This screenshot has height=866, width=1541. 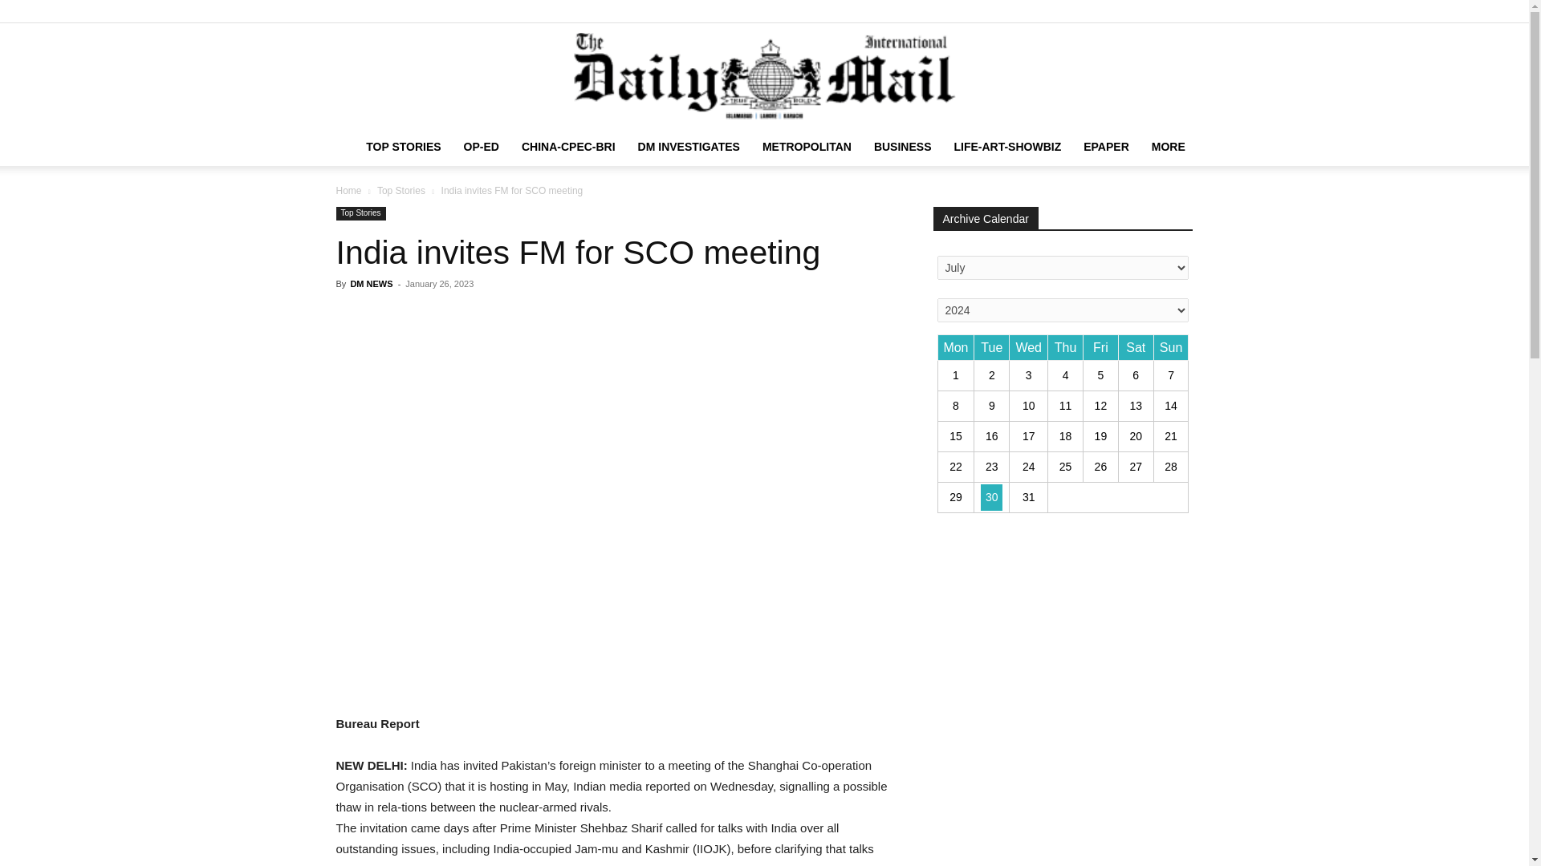 I want to click on Tuesday, so click(x=991, y=348).